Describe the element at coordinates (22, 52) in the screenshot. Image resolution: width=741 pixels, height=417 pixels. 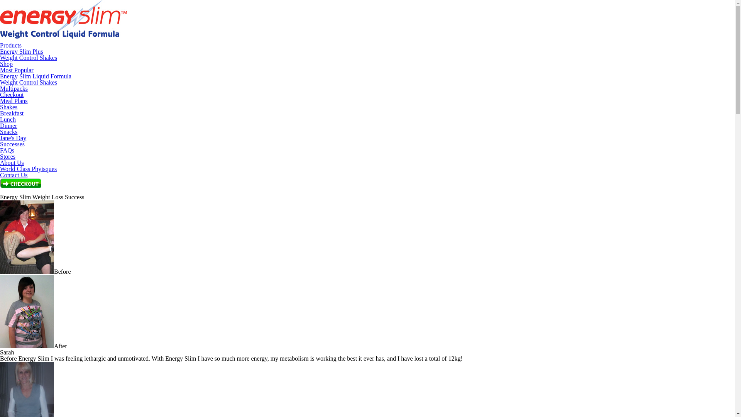
I see `Energy Slim Plus` at that location.